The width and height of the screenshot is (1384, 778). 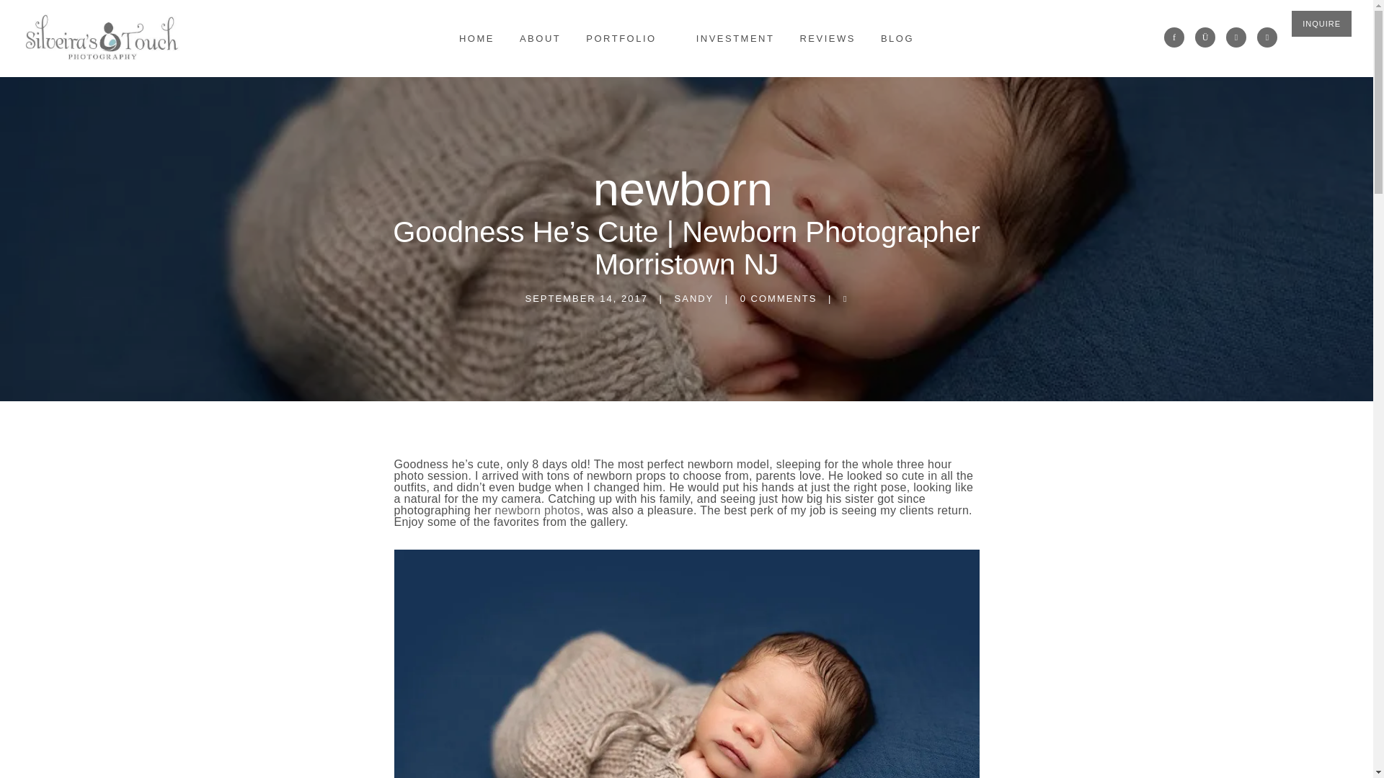 I want to click on HOME, so click(x=476, y=38).